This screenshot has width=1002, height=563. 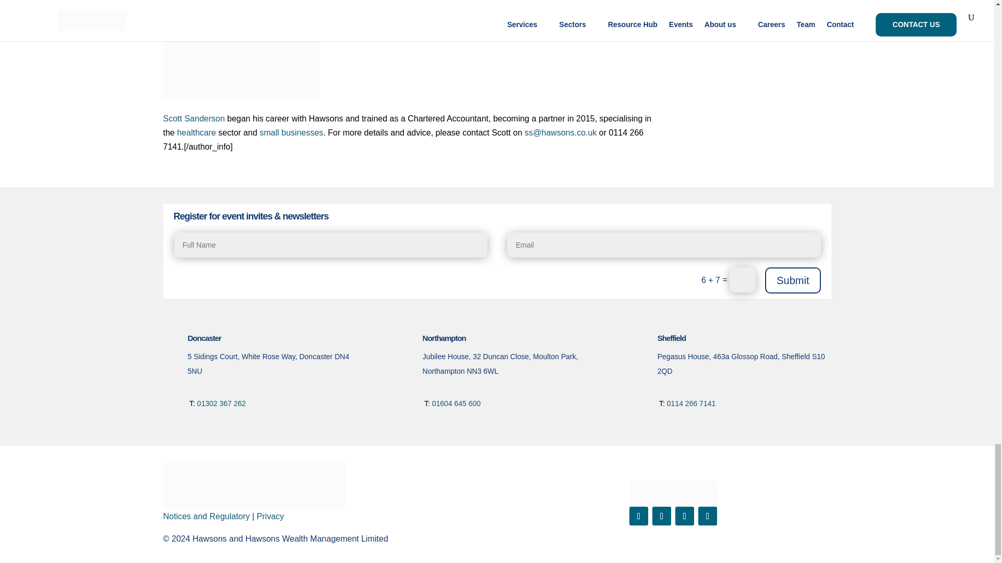 I want to click on Follow on LinkedIn, so click(x=685, y=516).